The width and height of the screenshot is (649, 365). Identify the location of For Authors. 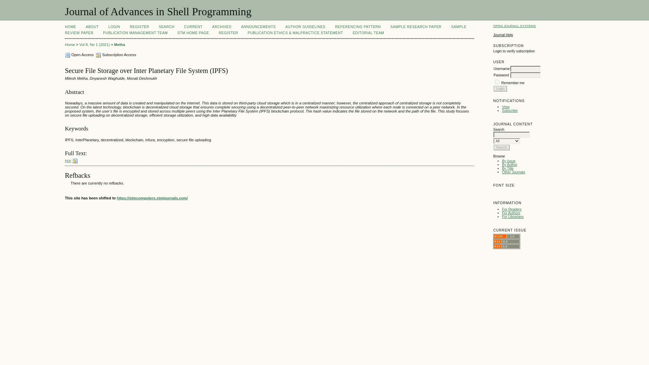
(511, 213).